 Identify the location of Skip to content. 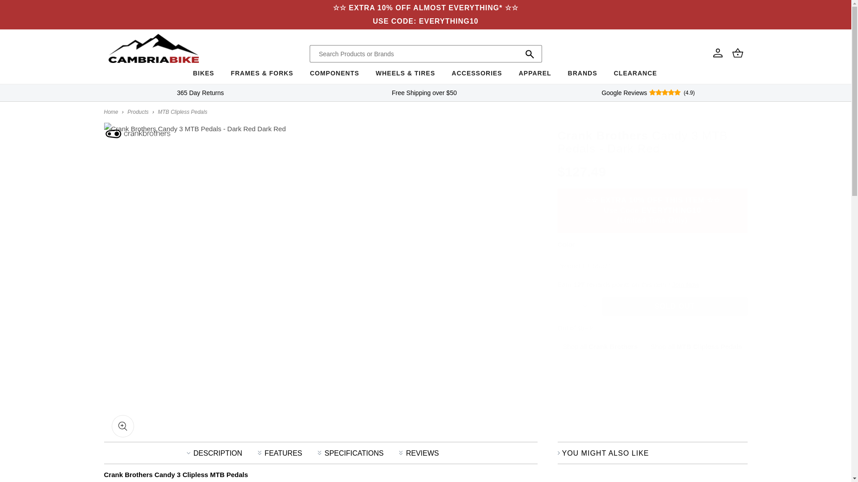
(27, 10).